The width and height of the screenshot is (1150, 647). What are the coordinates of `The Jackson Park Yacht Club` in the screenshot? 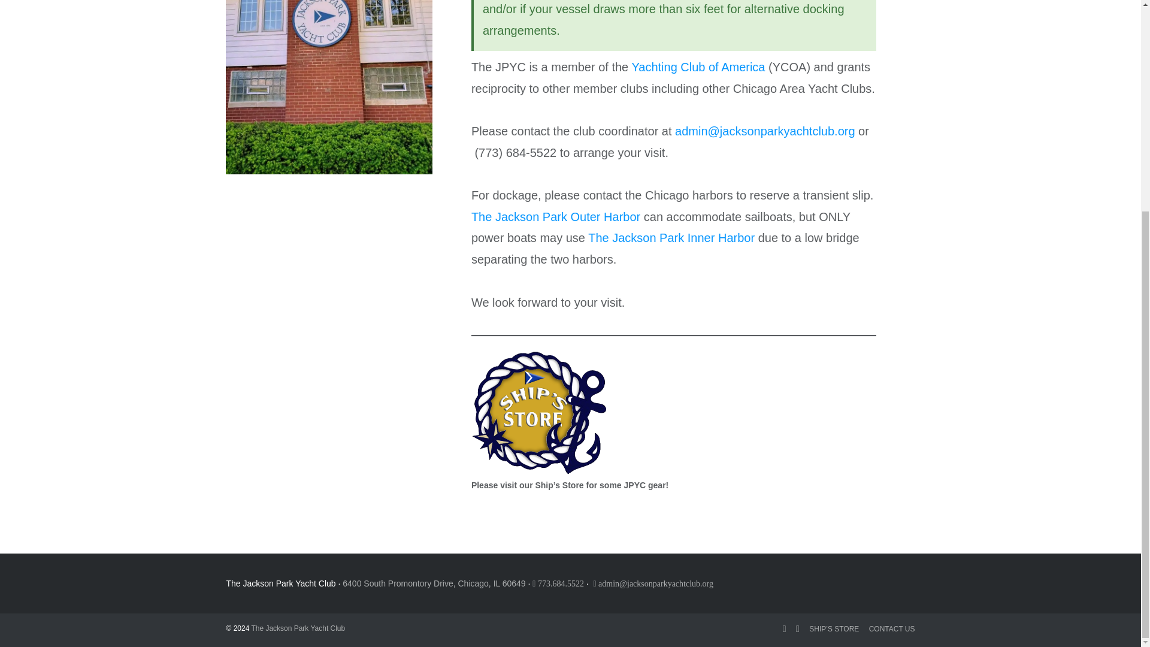 It's located at (298, 628).